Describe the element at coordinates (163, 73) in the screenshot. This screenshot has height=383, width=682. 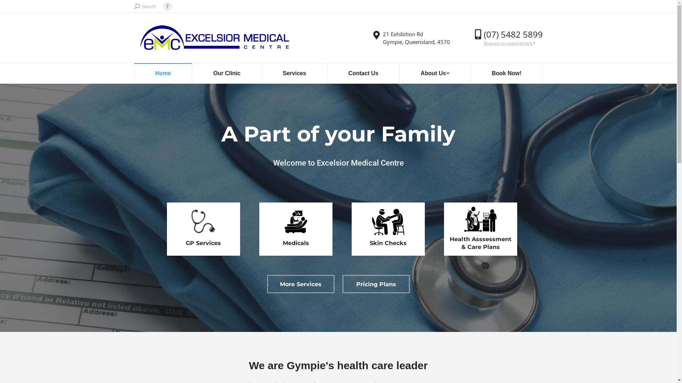
I see `Home` at that location.